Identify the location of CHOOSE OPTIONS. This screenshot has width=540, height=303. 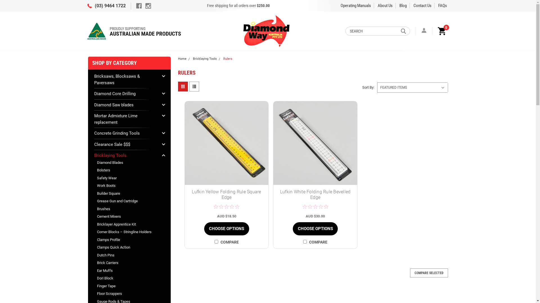
(227, 229).